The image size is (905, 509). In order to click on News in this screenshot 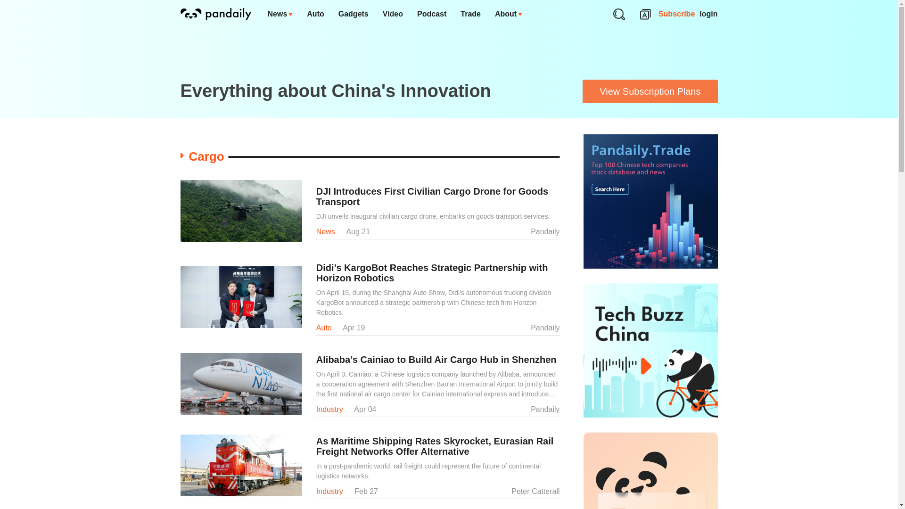, I will do `click(325, 231)`.